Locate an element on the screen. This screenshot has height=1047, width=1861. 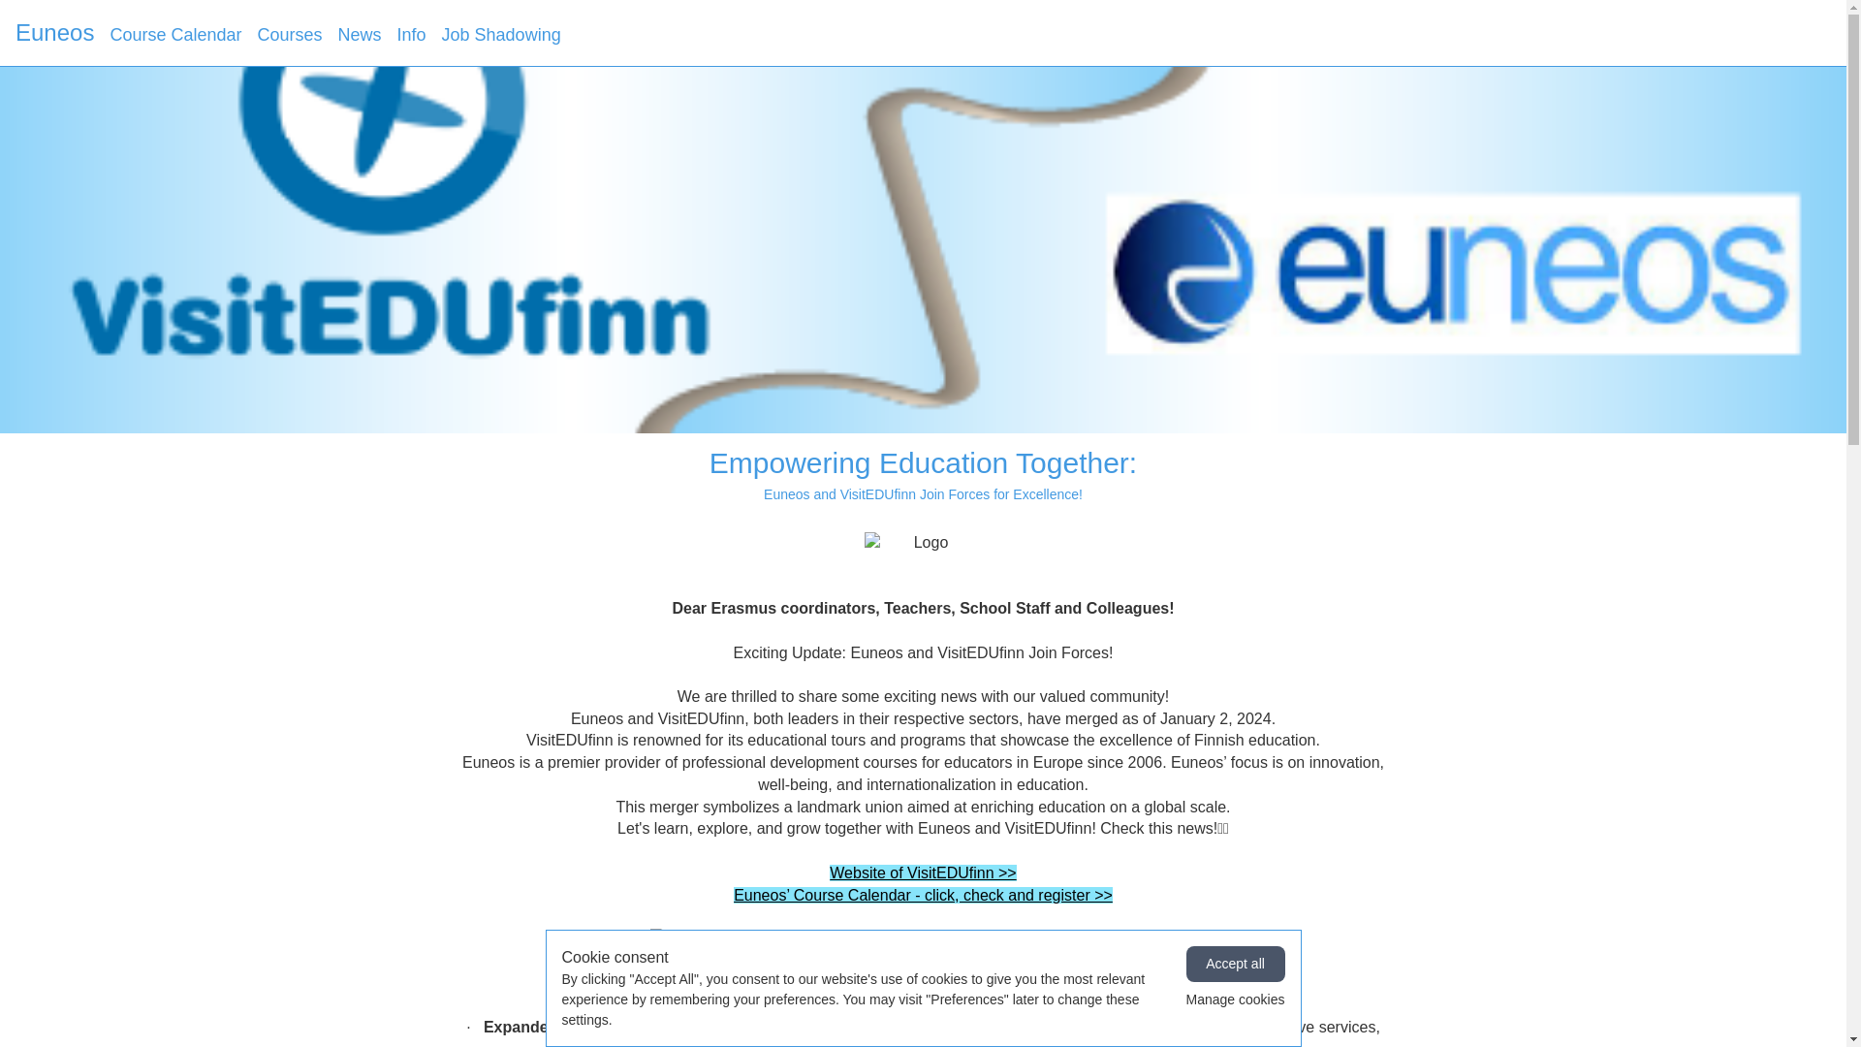
News is located at coordinates (360, 35).